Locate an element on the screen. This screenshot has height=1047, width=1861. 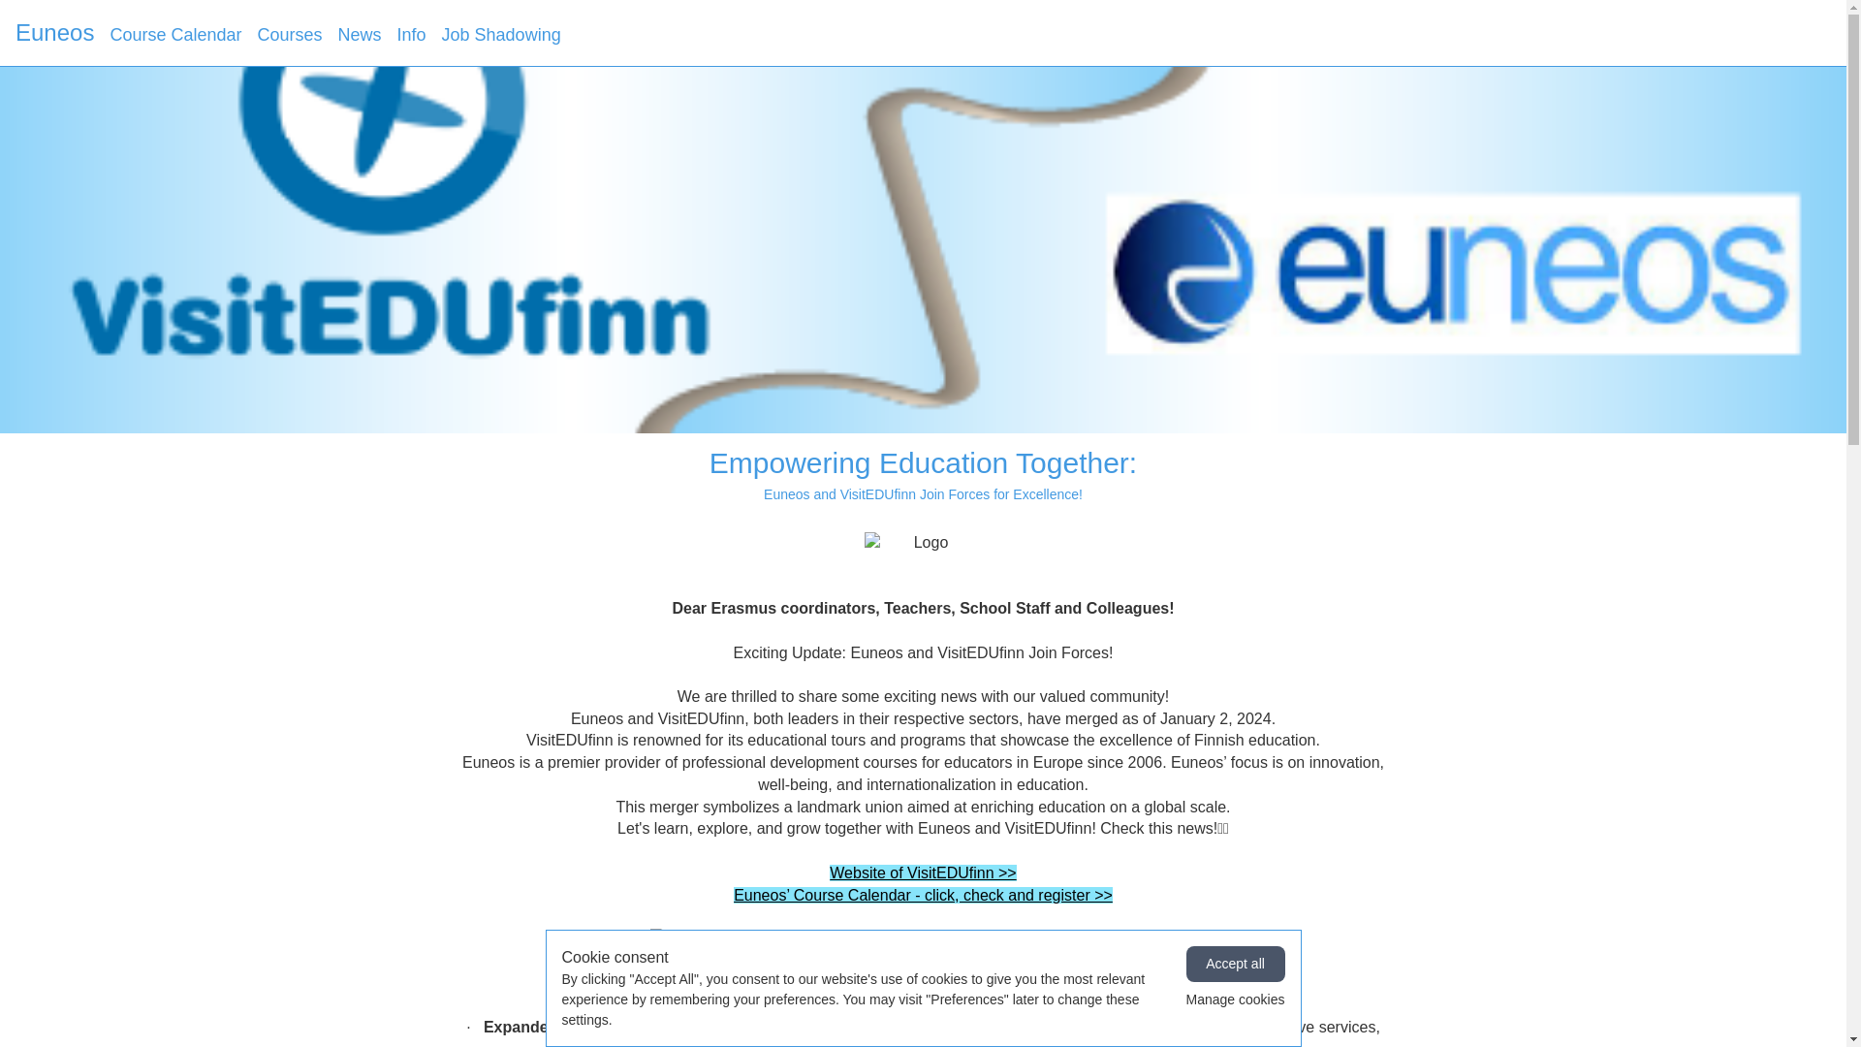
News is located at coordinates (360, 35).